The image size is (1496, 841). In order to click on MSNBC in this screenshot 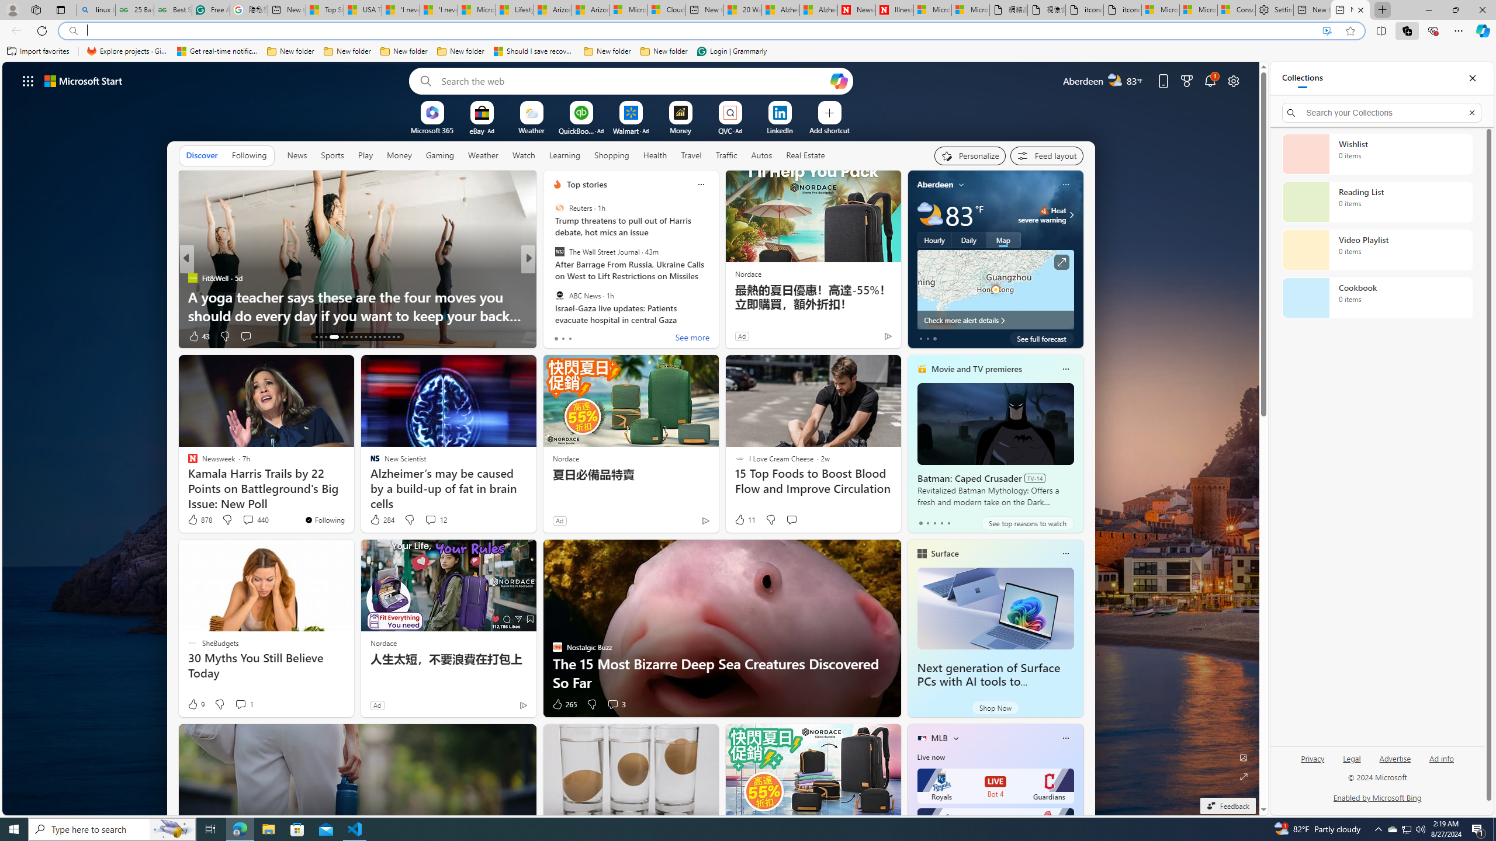, I will do `click(552, 296)`.